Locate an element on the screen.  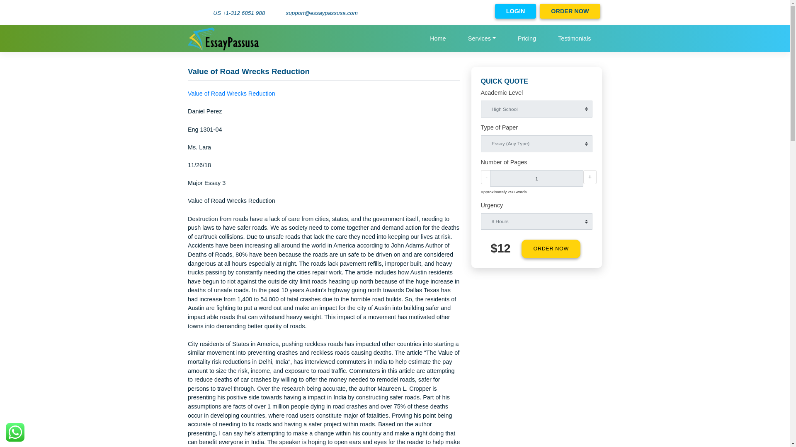
Testimonials is located at coordinates (638, 42).